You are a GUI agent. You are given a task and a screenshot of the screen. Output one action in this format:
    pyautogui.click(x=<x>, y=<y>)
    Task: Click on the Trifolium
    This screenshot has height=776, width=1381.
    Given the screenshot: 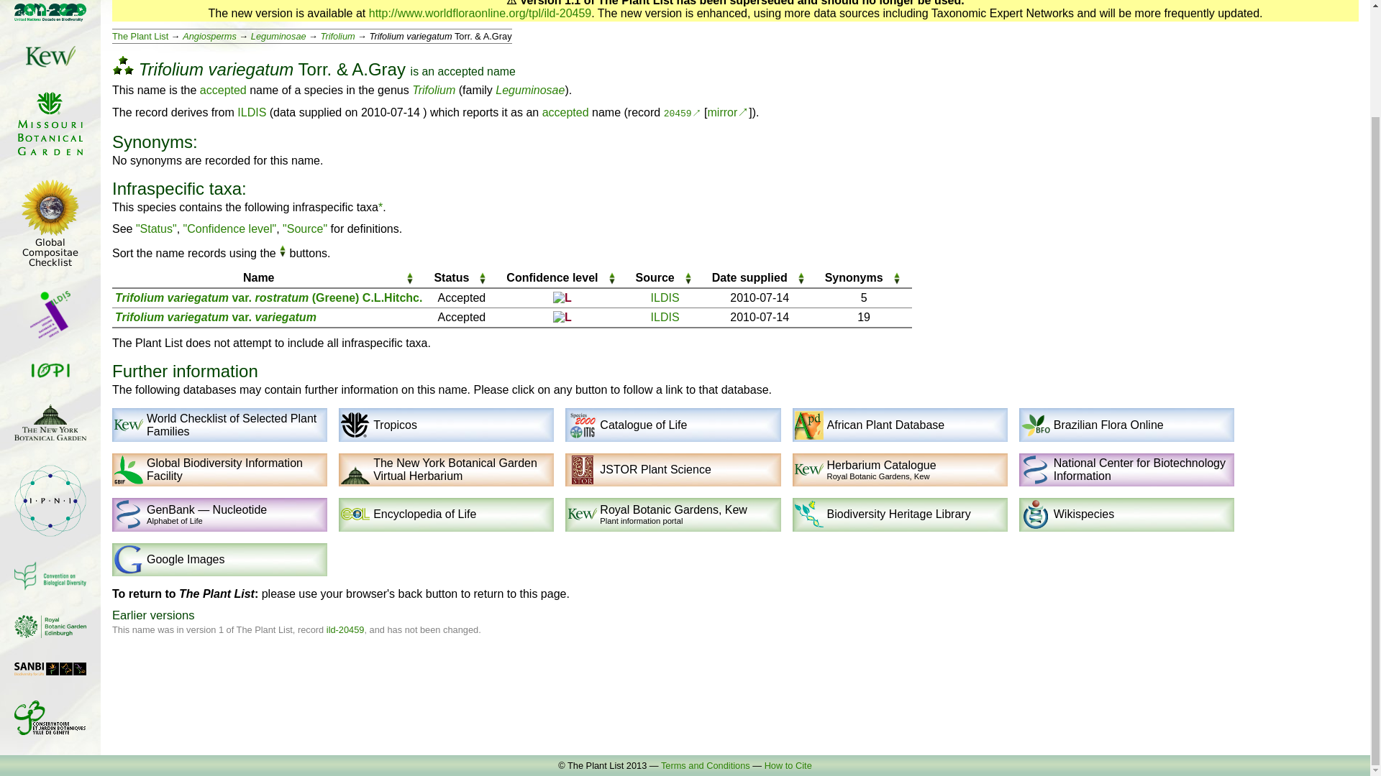 What is the action you would take?
    pyautogui.click(x=433, y=89)
    